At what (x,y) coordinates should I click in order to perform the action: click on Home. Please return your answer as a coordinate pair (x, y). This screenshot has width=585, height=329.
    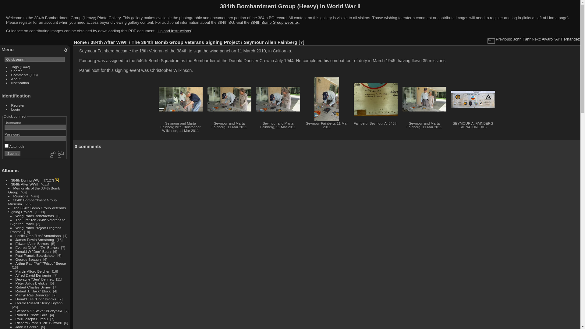
    Looking at the image, I should click on (80, 42).